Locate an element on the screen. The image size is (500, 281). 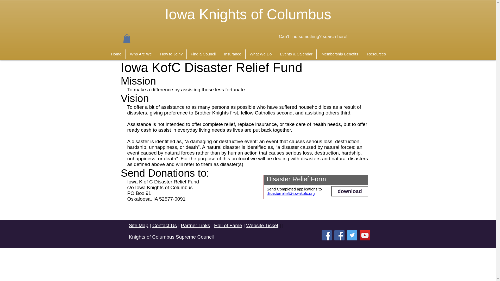
Membership Benefits is located at coordinates (340, 54).